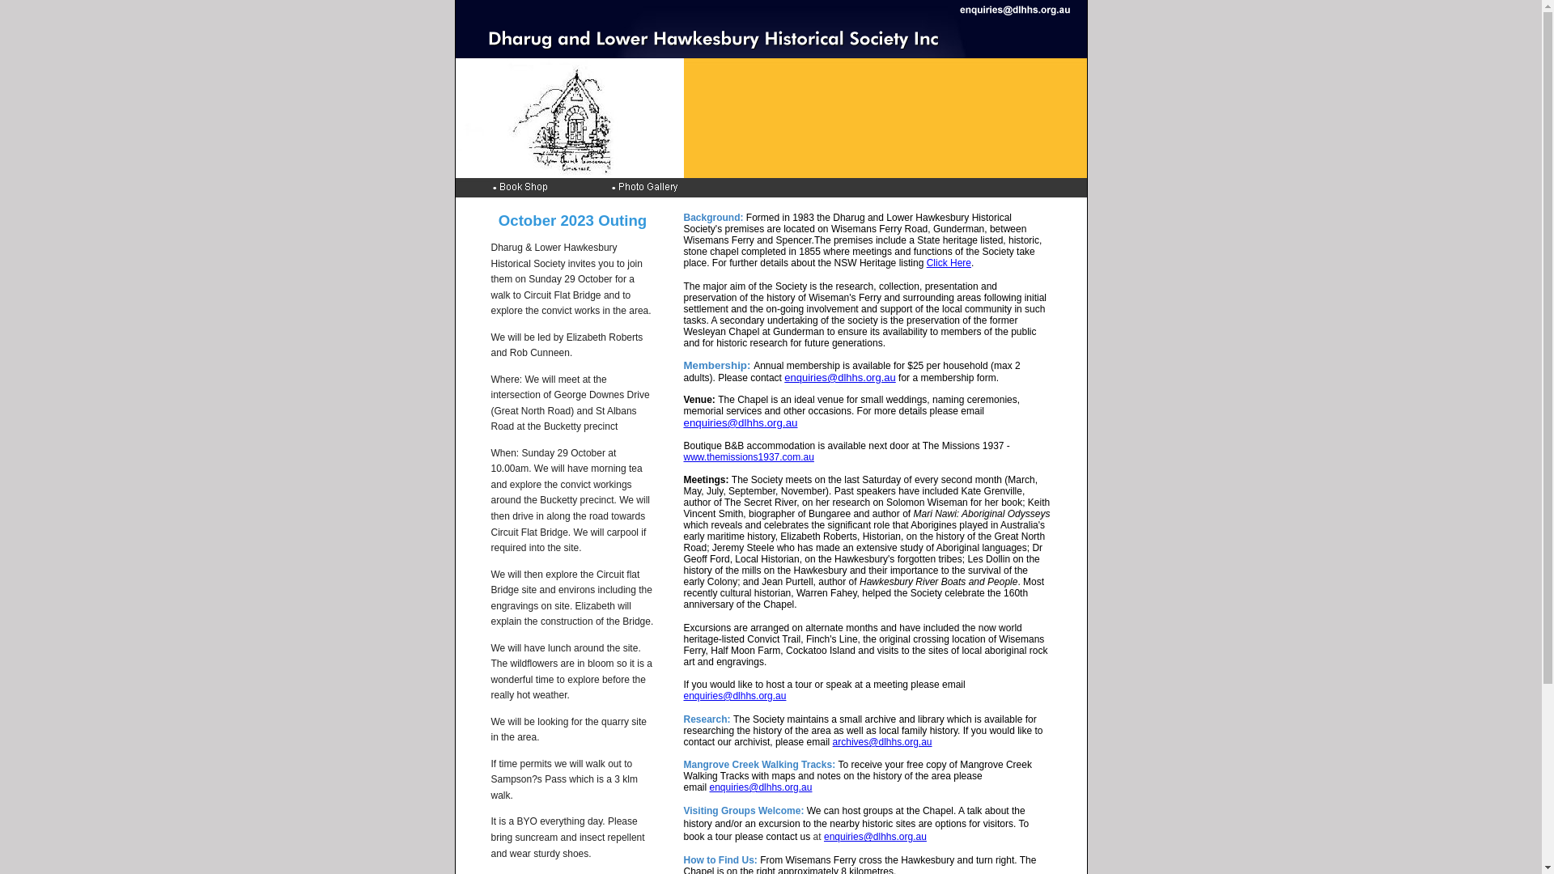 The width and height of the screenshot is (1554, 874). Describe the element at coordinates (761, 787) in the screenshot. I see `enquiries@dlhhs.org.au` at that location.